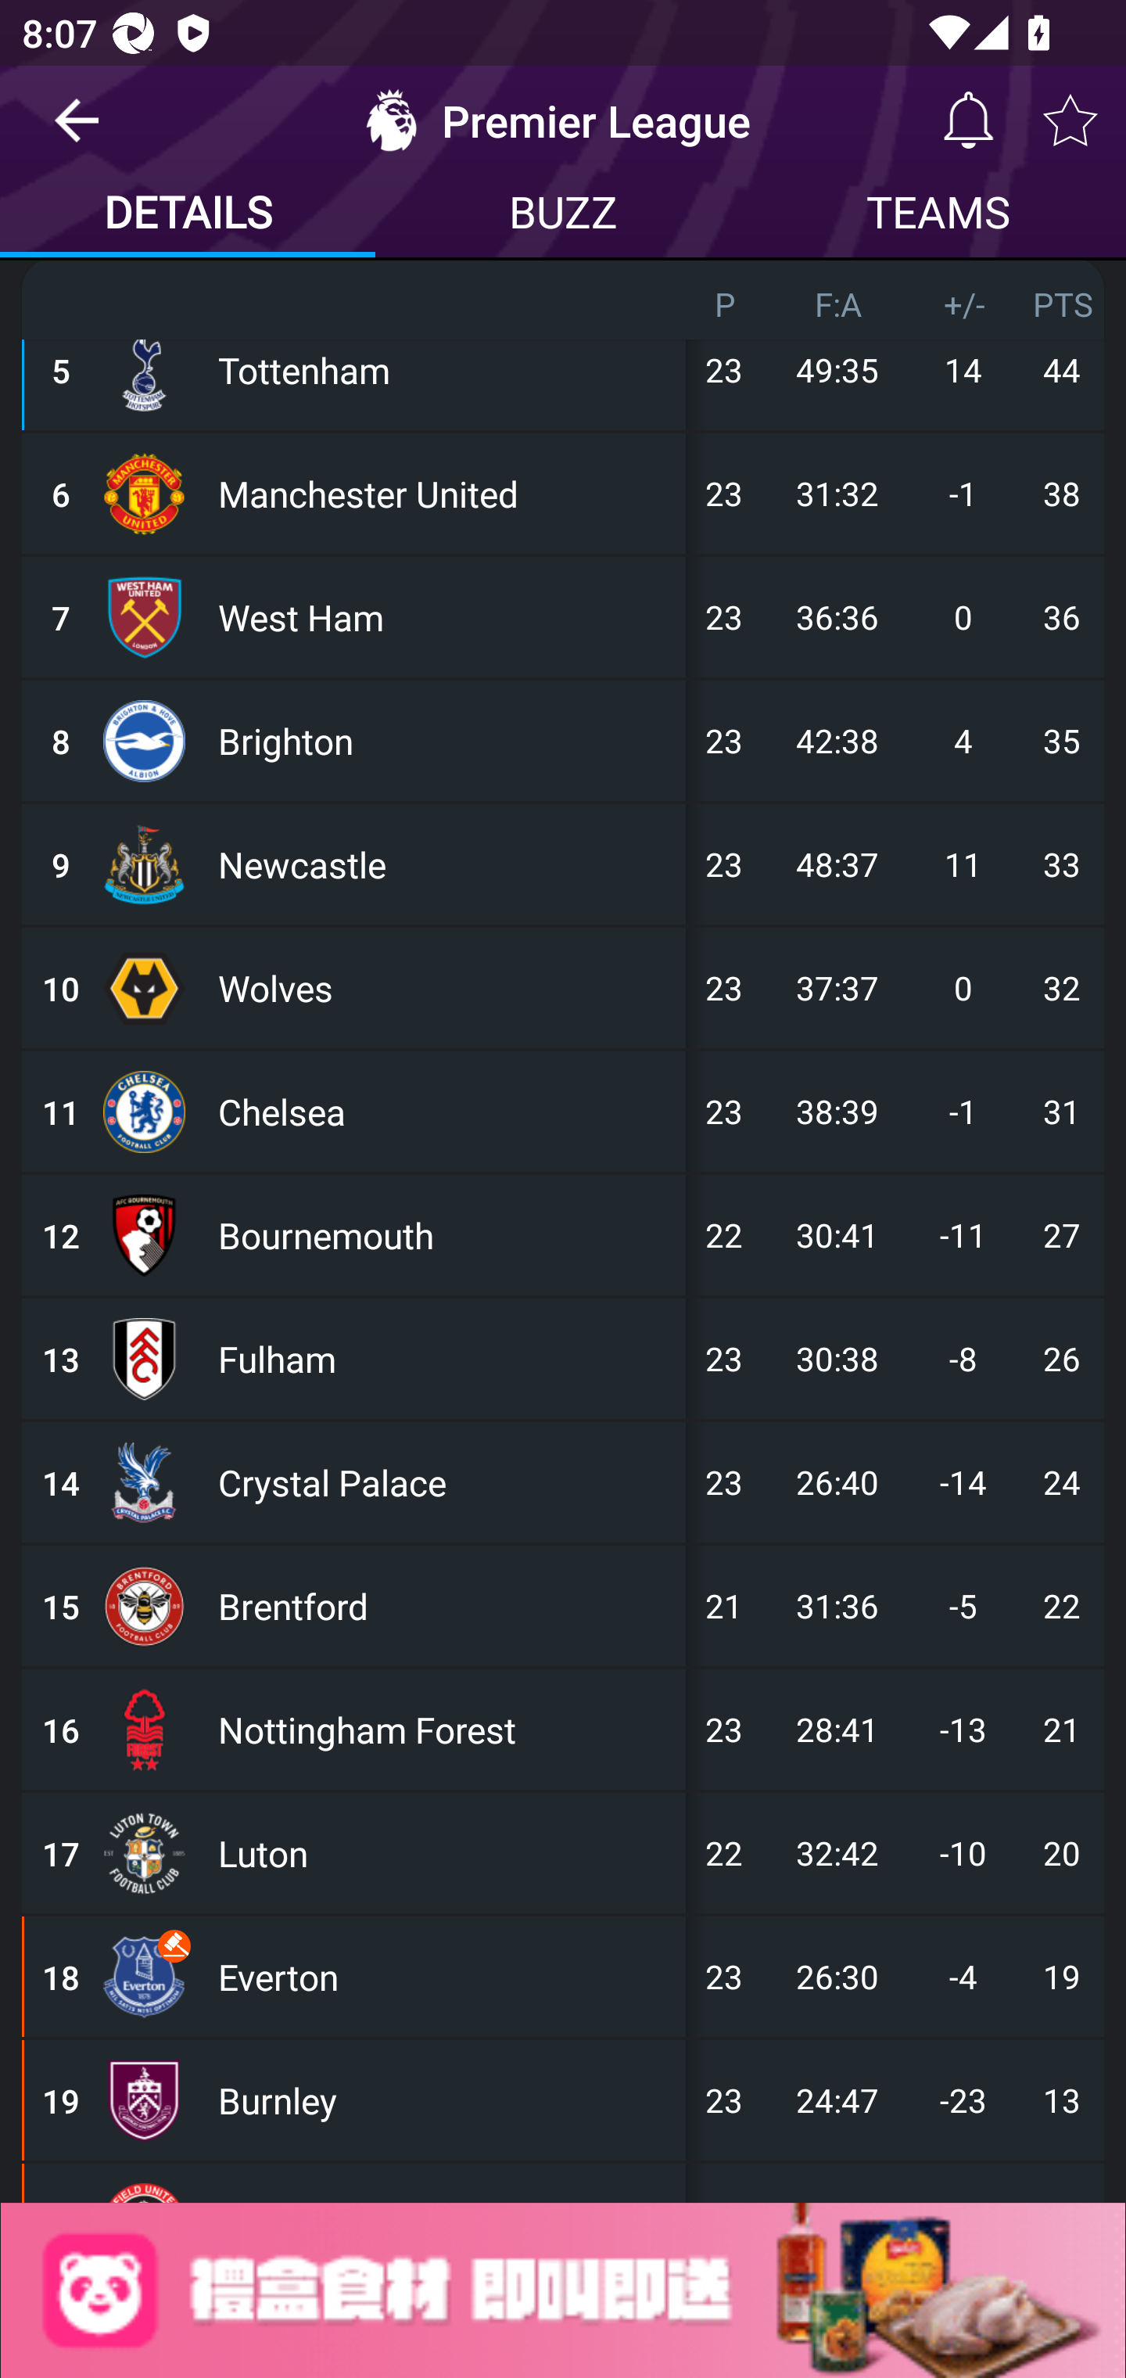  Describe the element at coordinates (77, 131) in the screenshot. I see `Navigate up` at that location.